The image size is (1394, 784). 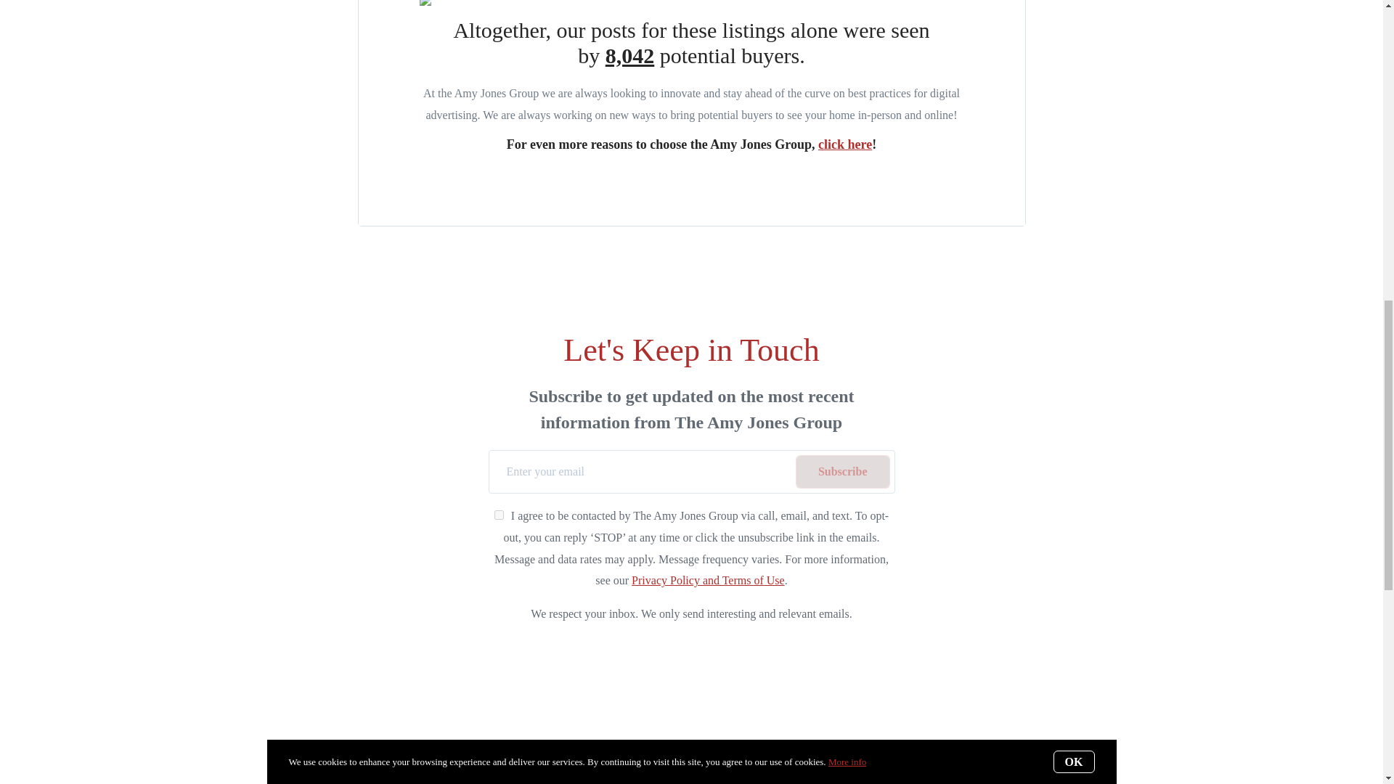 What do you see at coordinates (707, 579) in the screenshot?
I see `Privacy Policy and Terms of Use` at bounding box center [707, 579].